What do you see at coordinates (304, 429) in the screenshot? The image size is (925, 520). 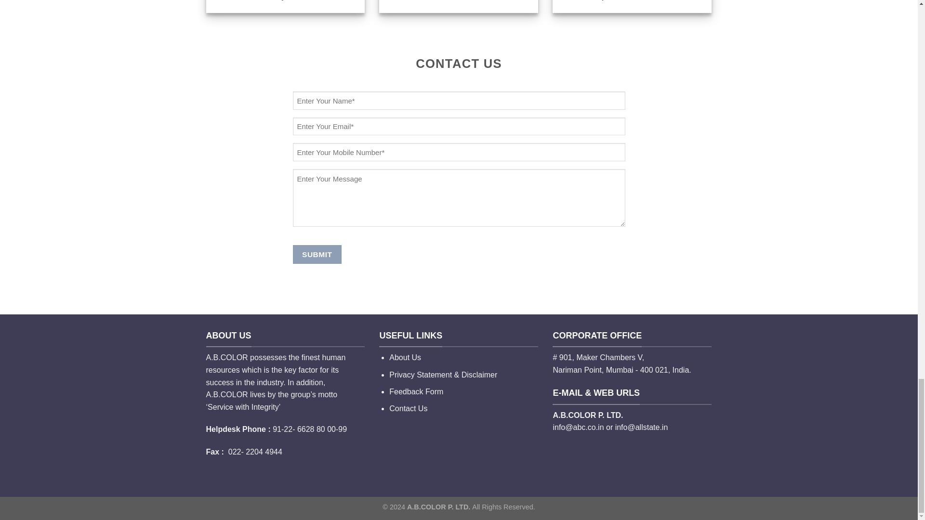 I see `91-22- 6628 80 00` at bounding box center [304, 429].